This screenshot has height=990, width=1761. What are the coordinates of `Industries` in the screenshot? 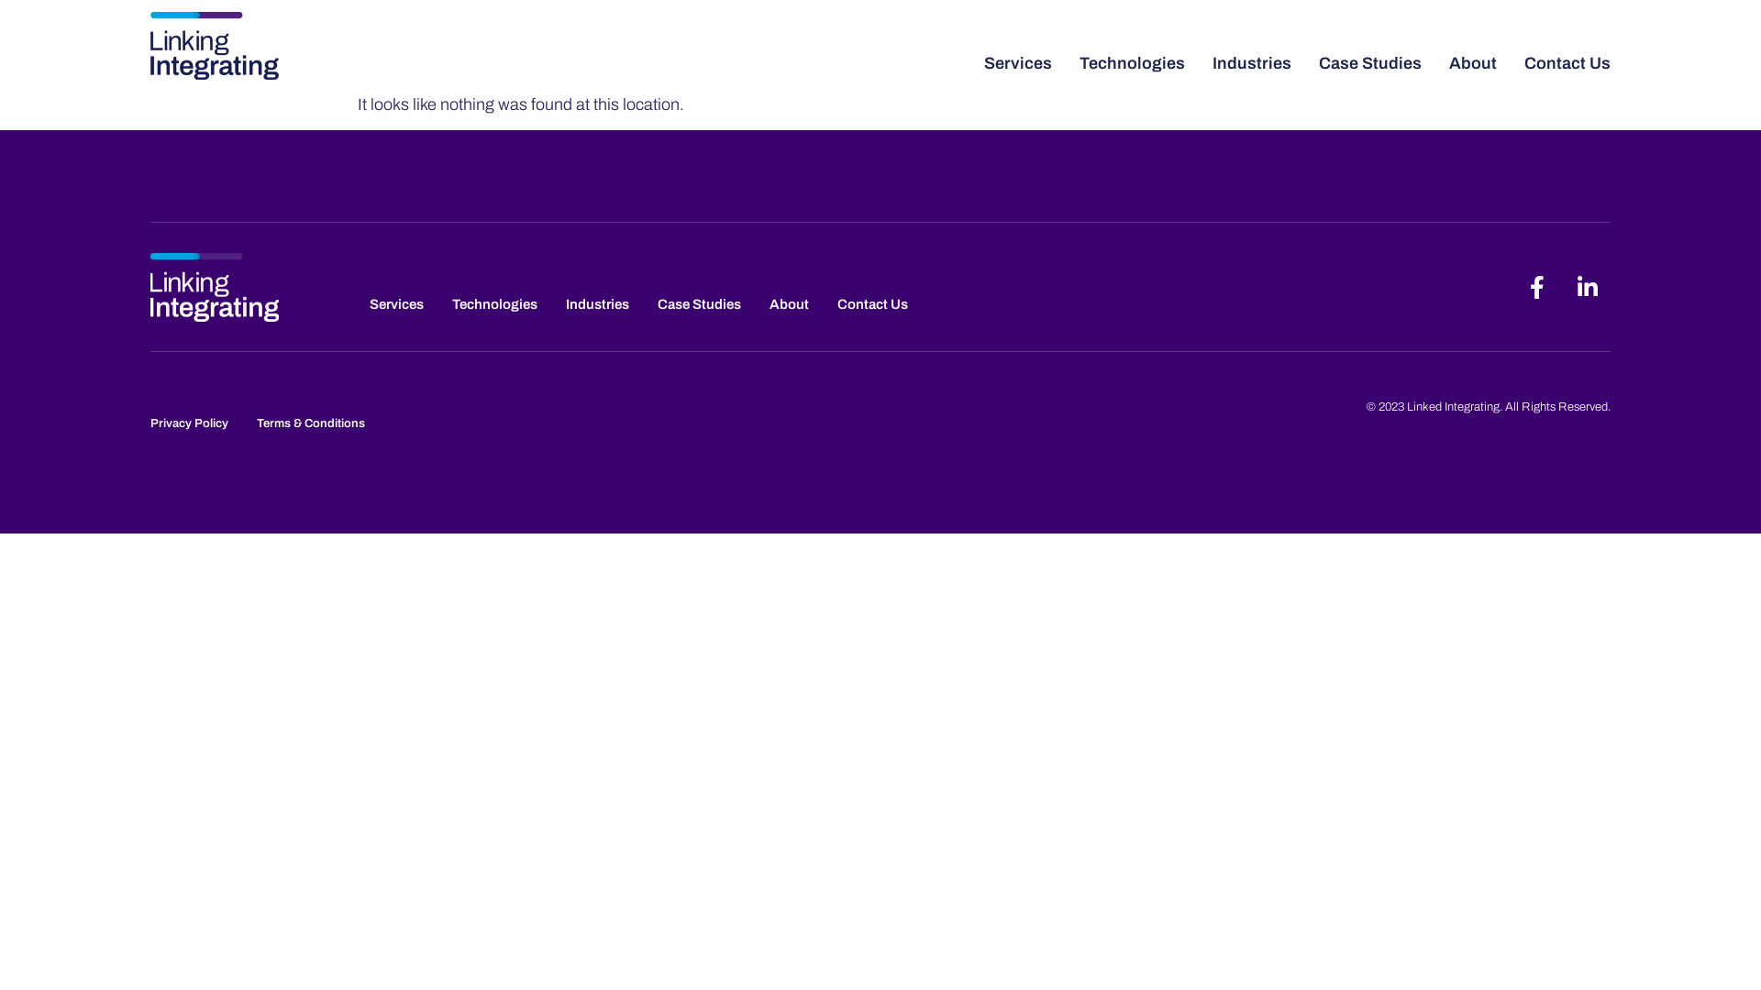 It's located at (1252, 63).